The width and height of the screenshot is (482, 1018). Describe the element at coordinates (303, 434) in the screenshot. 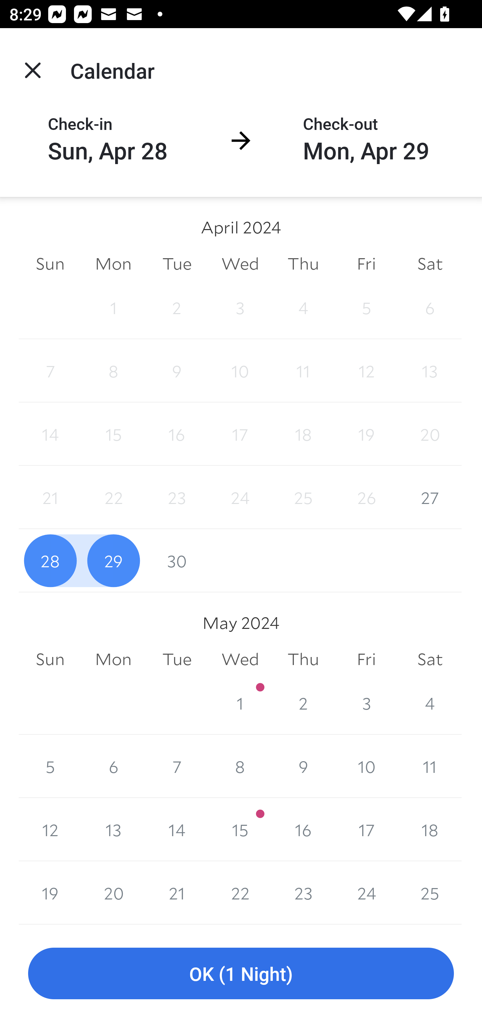

I see `18 18 April 2024` at that location.